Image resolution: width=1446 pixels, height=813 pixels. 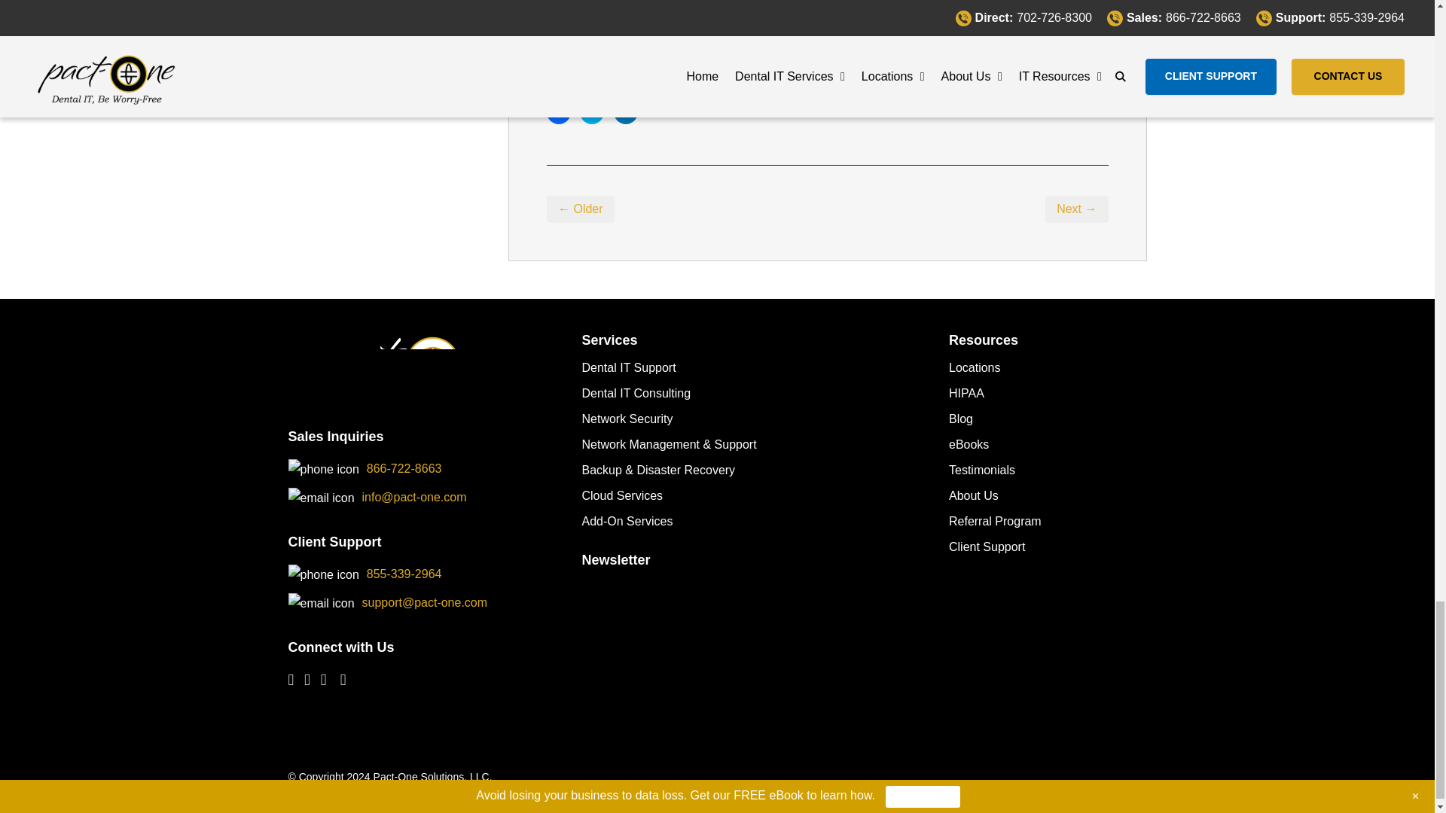 What do you see at coordinates (592, 111) in the screenshot?
I see `Click to share on Twitter` at bounding box center [592, 111].